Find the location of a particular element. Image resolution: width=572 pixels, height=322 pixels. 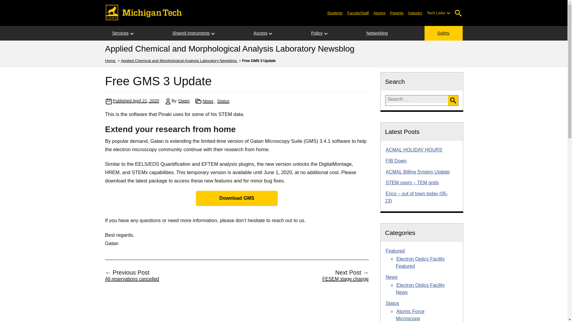

Parents is located at coordinates (397, 13).